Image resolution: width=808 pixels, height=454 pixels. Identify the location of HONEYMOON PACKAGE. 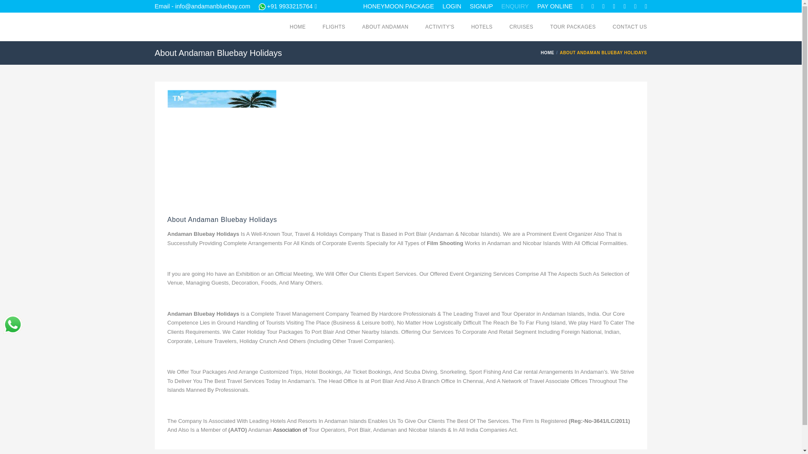
(398, 6).